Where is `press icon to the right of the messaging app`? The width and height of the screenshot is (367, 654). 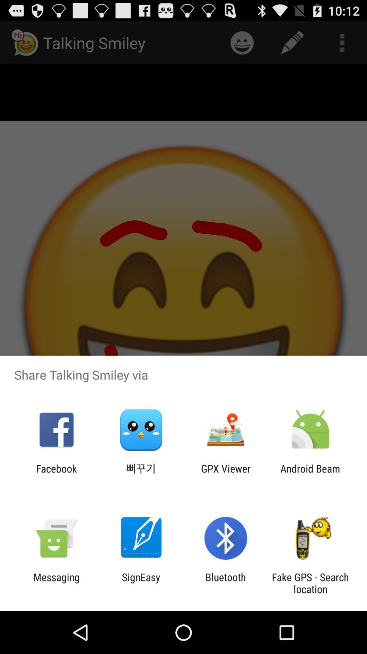
press icon to the right of the messaging app is located at coordinates (141, 583).